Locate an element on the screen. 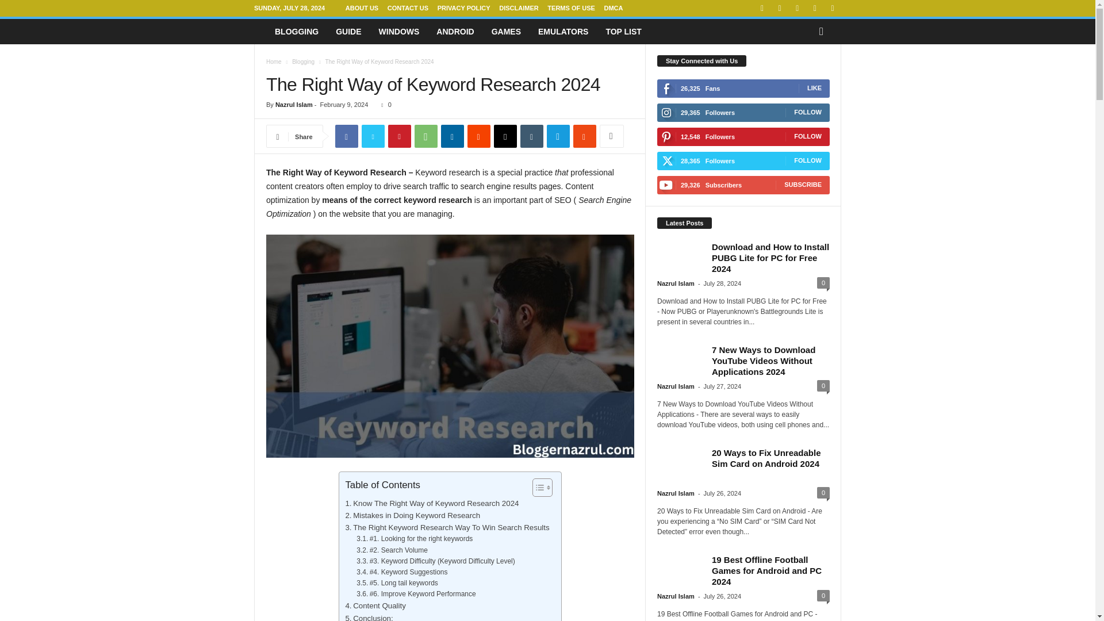 This screenshot has width=1104, height=621. 0 is located at coordinates (383, 105).